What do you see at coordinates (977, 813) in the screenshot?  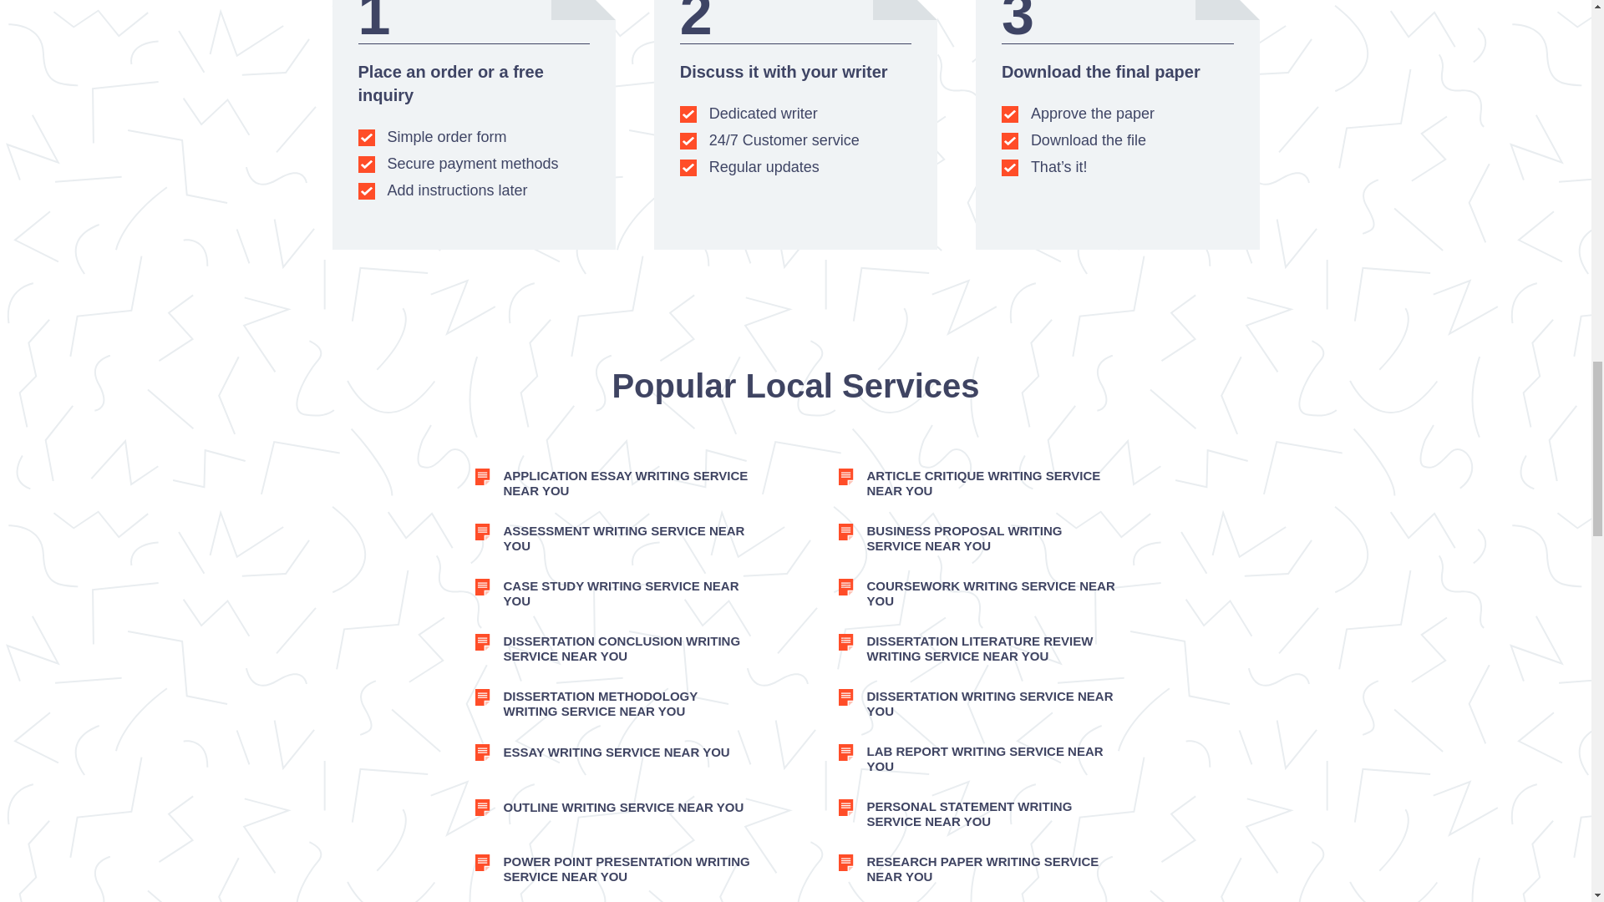 I see `PERSONAL STATEMENT WRITING SERVICE NEAR YOU` at bounding box center [977, 813].